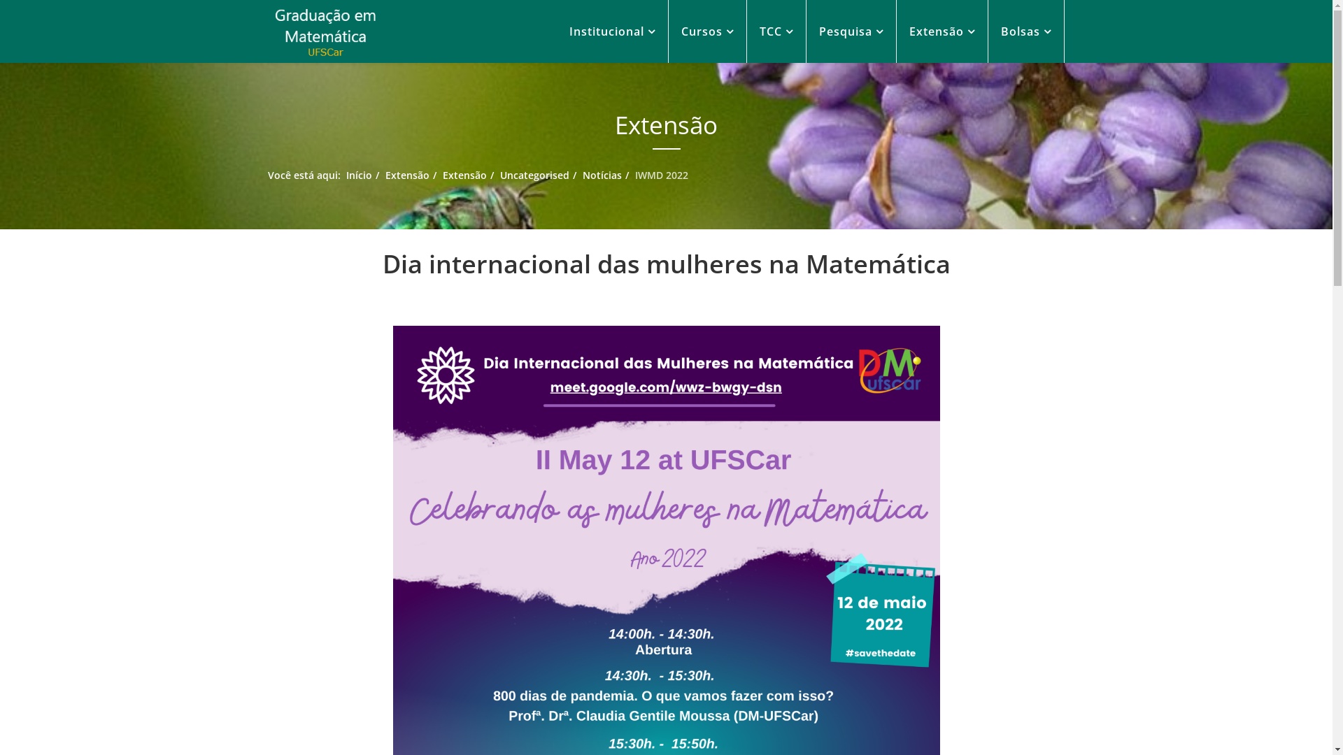 This screenshot has width=1343, height=755. What do you see at coordinates (708, 31) in the screenshot?
I see `Cursos` at bounding box center [708, 31].